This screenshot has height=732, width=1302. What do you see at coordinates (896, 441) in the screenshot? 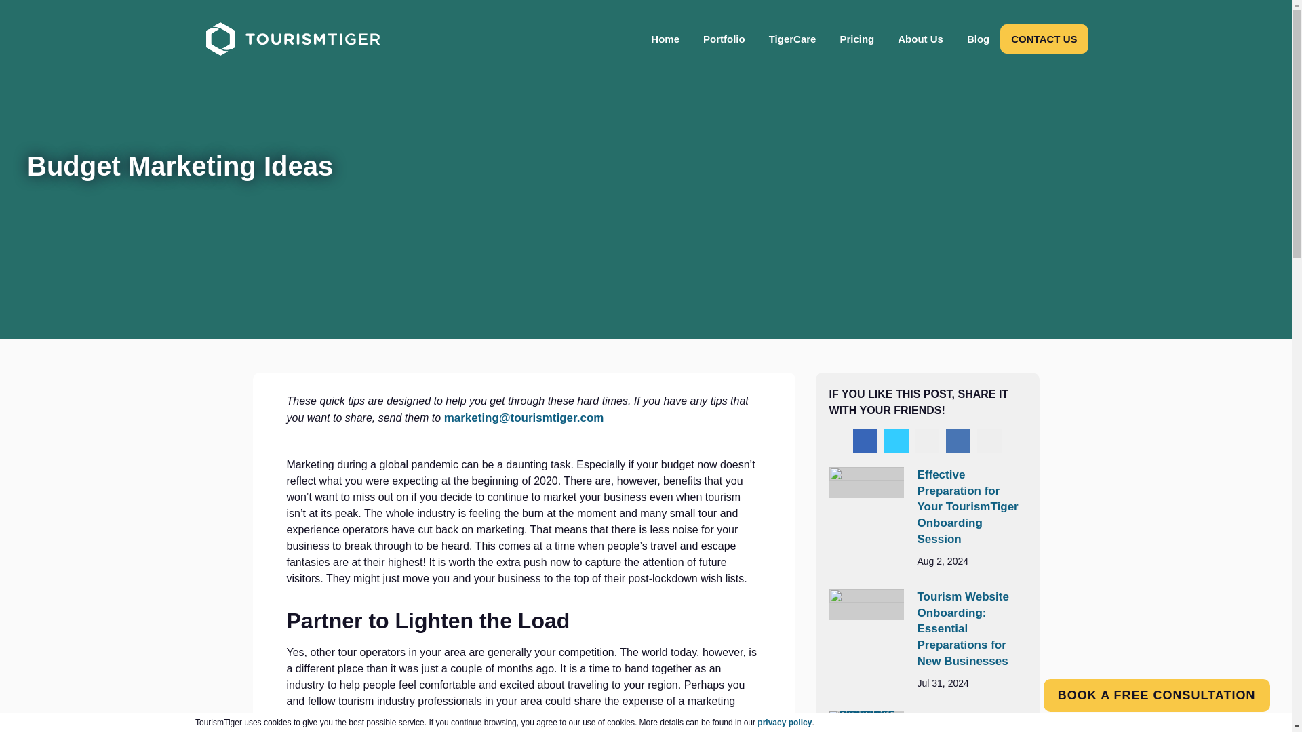
I see `Share via twitter` at bounding box center [896, 441].